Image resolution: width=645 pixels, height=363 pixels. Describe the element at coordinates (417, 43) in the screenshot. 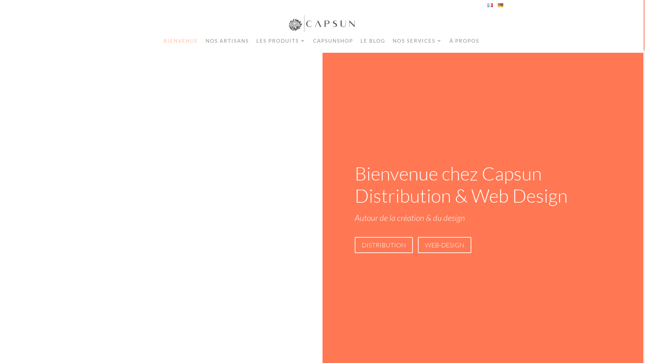

I see `NOS SERVICES` at that location.